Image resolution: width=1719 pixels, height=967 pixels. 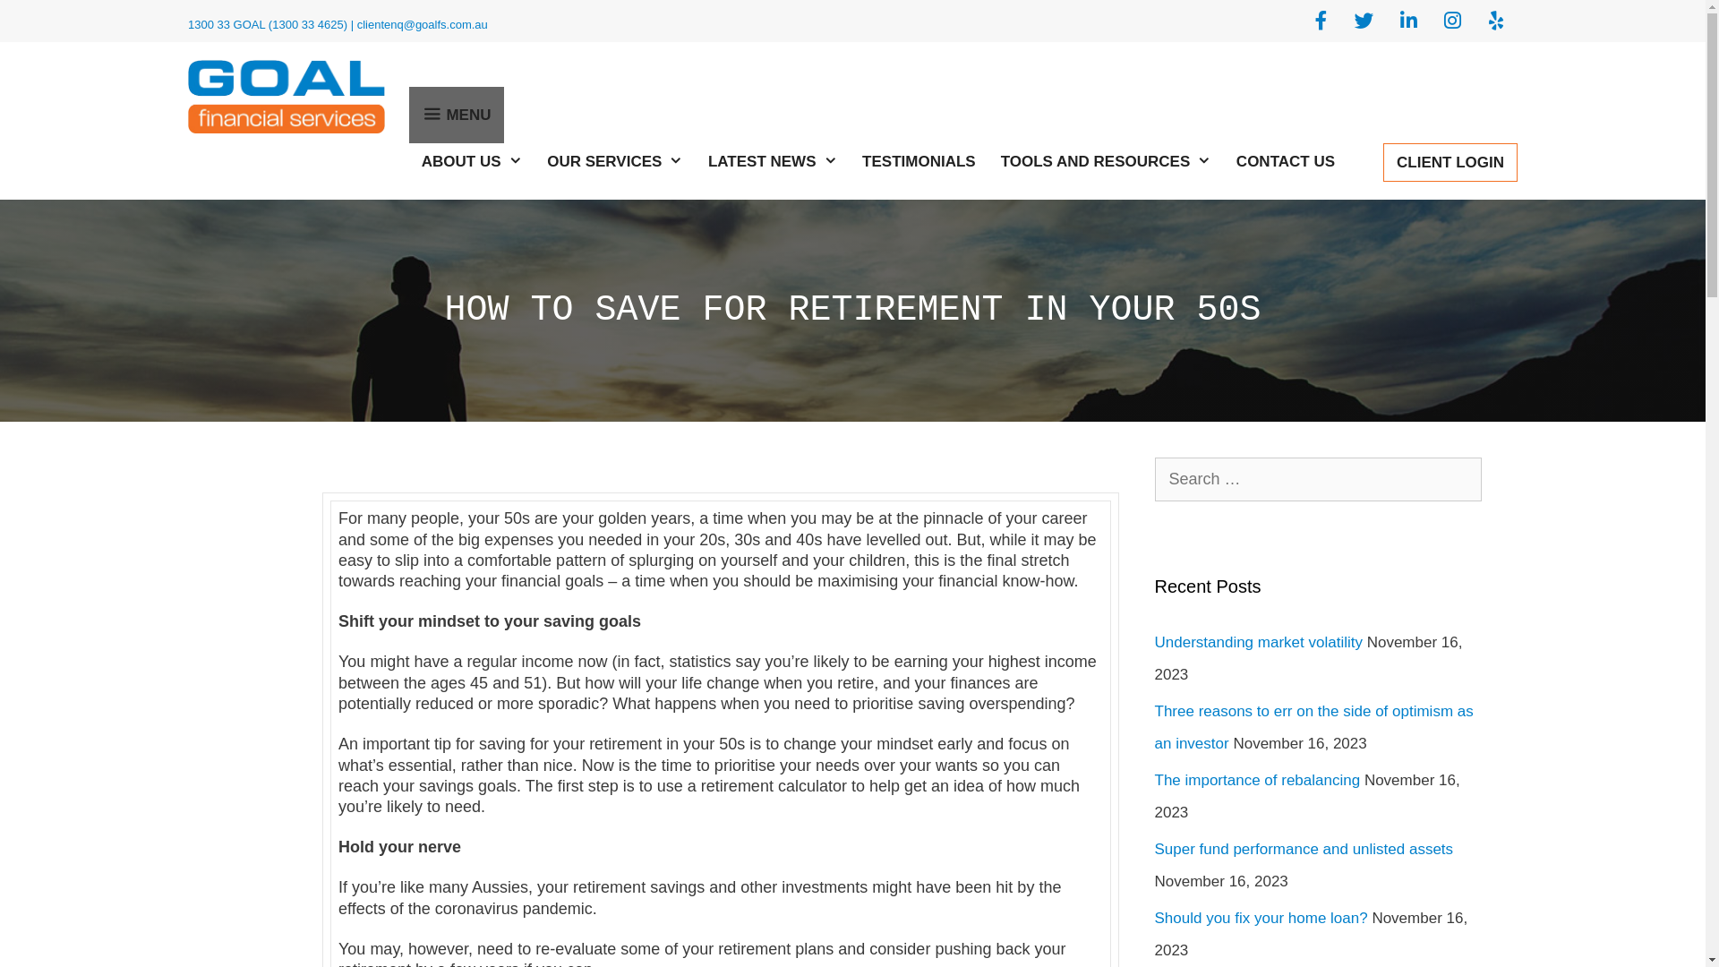 I want to click on CLIENT LOGIN, so click(x=1450, y=163).